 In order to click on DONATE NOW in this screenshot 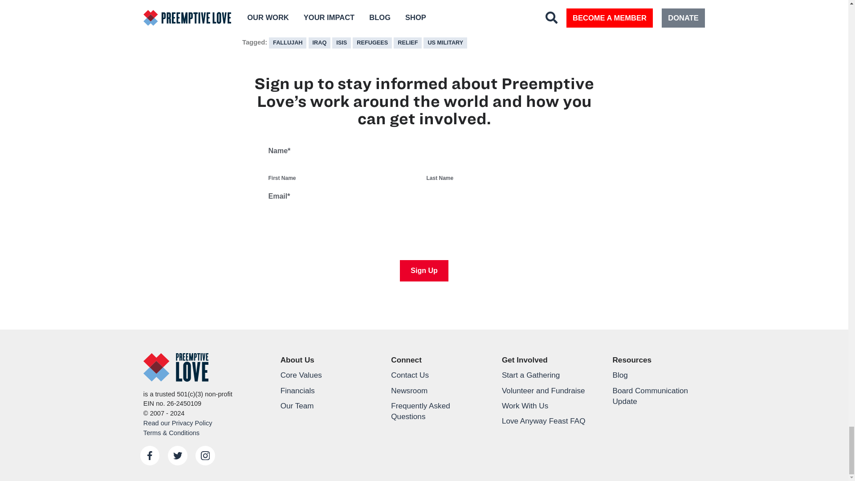, I will do `click(424, 13)`.